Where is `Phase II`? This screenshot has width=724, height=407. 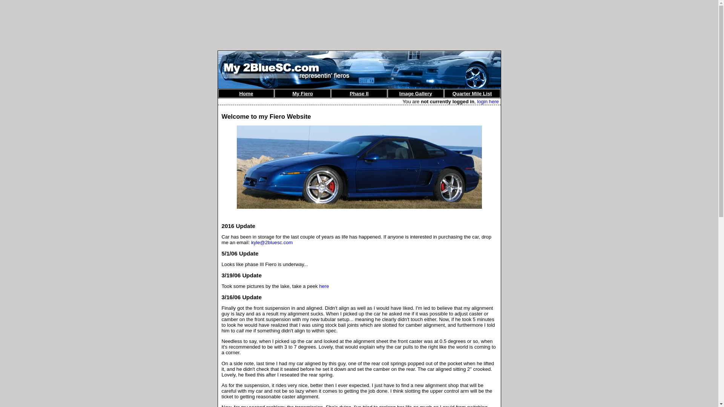 Phase II is located at coordinates (359, 93).